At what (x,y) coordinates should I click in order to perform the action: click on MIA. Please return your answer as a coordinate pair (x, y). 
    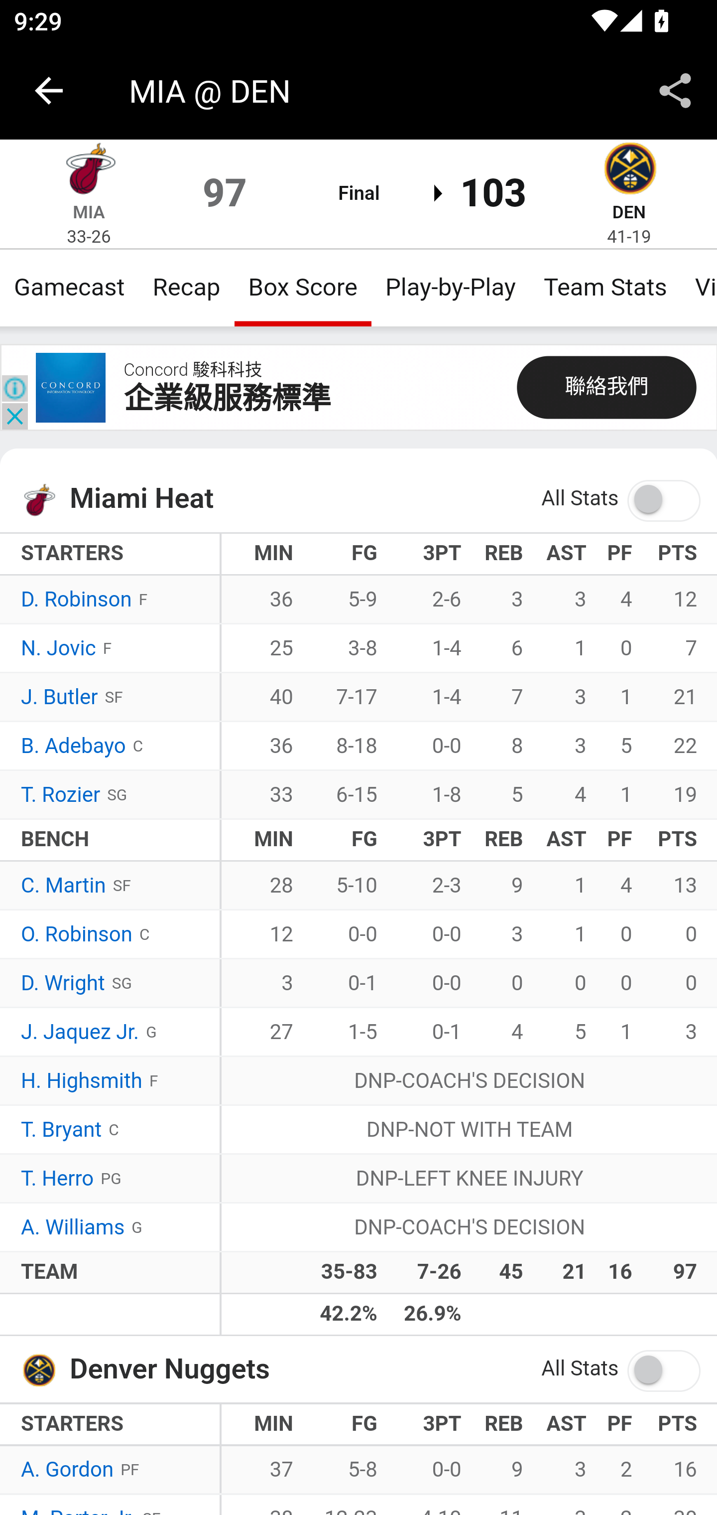
    Looking at the image, I should click on (89, 212).